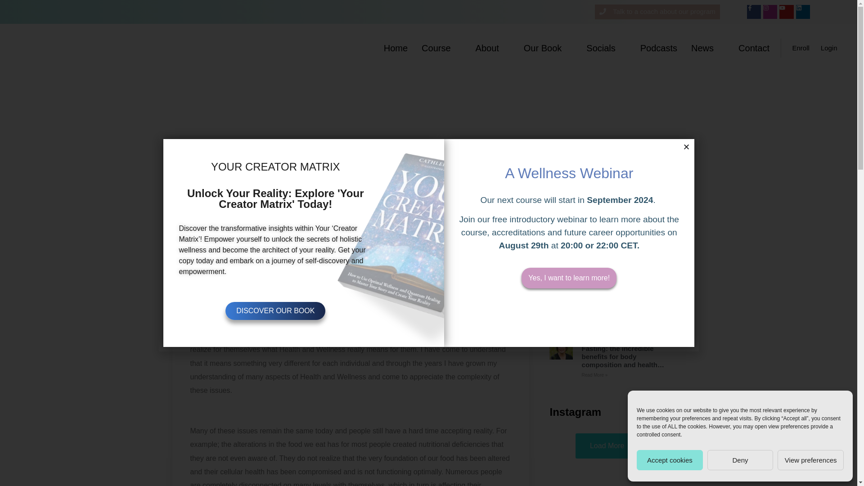 This screenshot has height=486, width=864. Describe the element at coordinates (670, 460) in the screenshot. I see `Accept cookies` at that location.